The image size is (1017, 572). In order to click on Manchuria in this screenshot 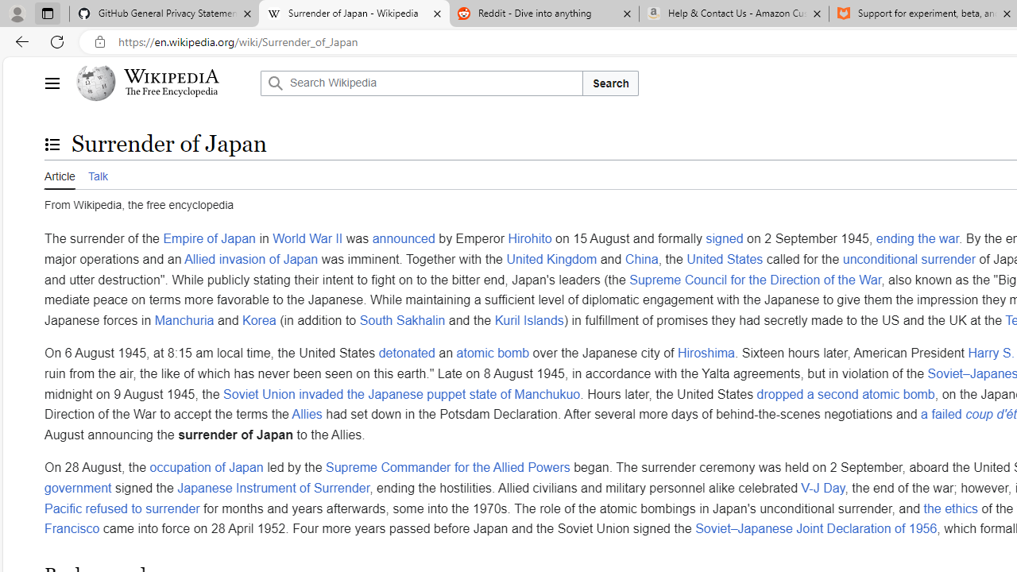, I will do `click(184, 319)`.